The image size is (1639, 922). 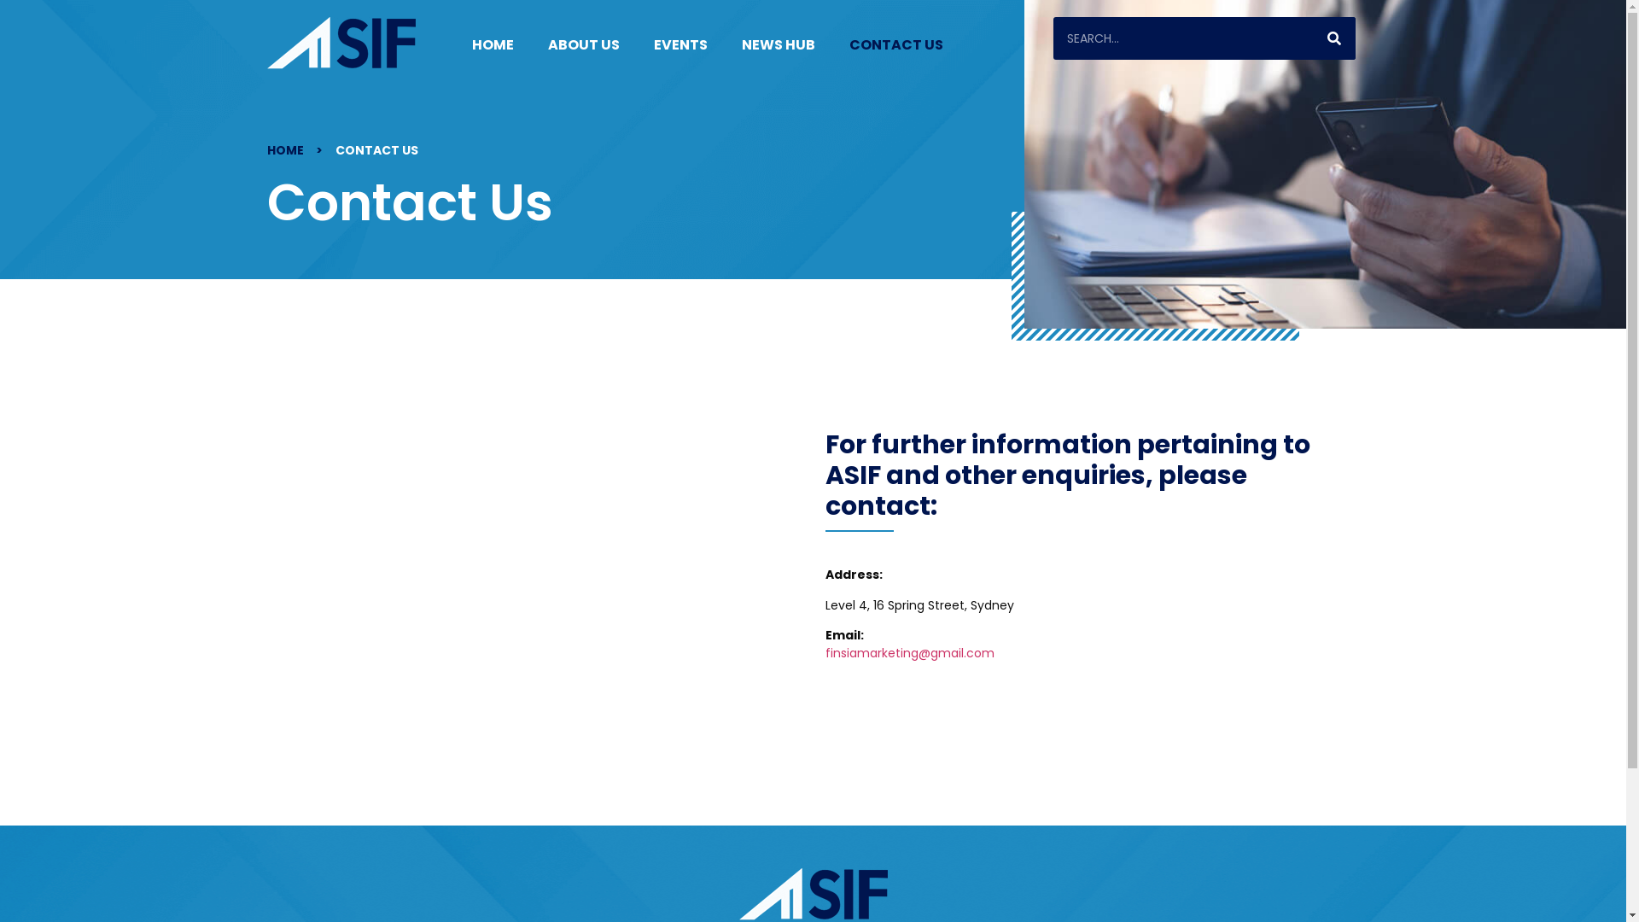 What do you see at coordinates (584, 45) in the screenshot?
I see `ABOUT US` at bounding box center [584, 45].